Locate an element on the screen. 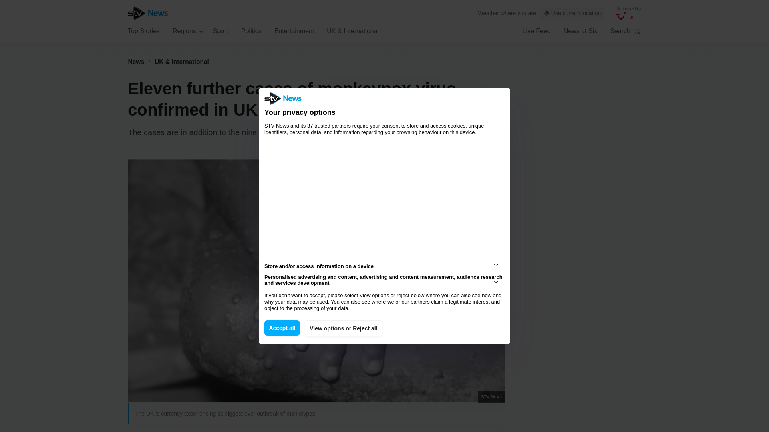  Live Feed is located at coordinates (536, 30).